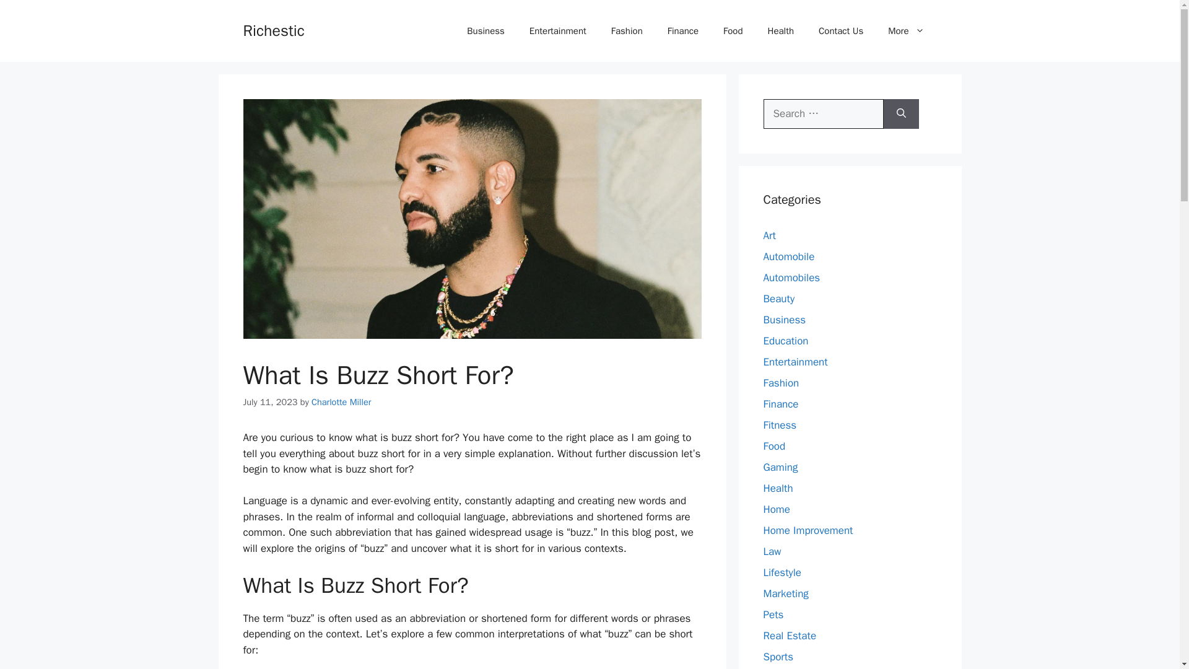 This screenshot has height=669, width=1189. I want to click on Finance, so click(780, 404).